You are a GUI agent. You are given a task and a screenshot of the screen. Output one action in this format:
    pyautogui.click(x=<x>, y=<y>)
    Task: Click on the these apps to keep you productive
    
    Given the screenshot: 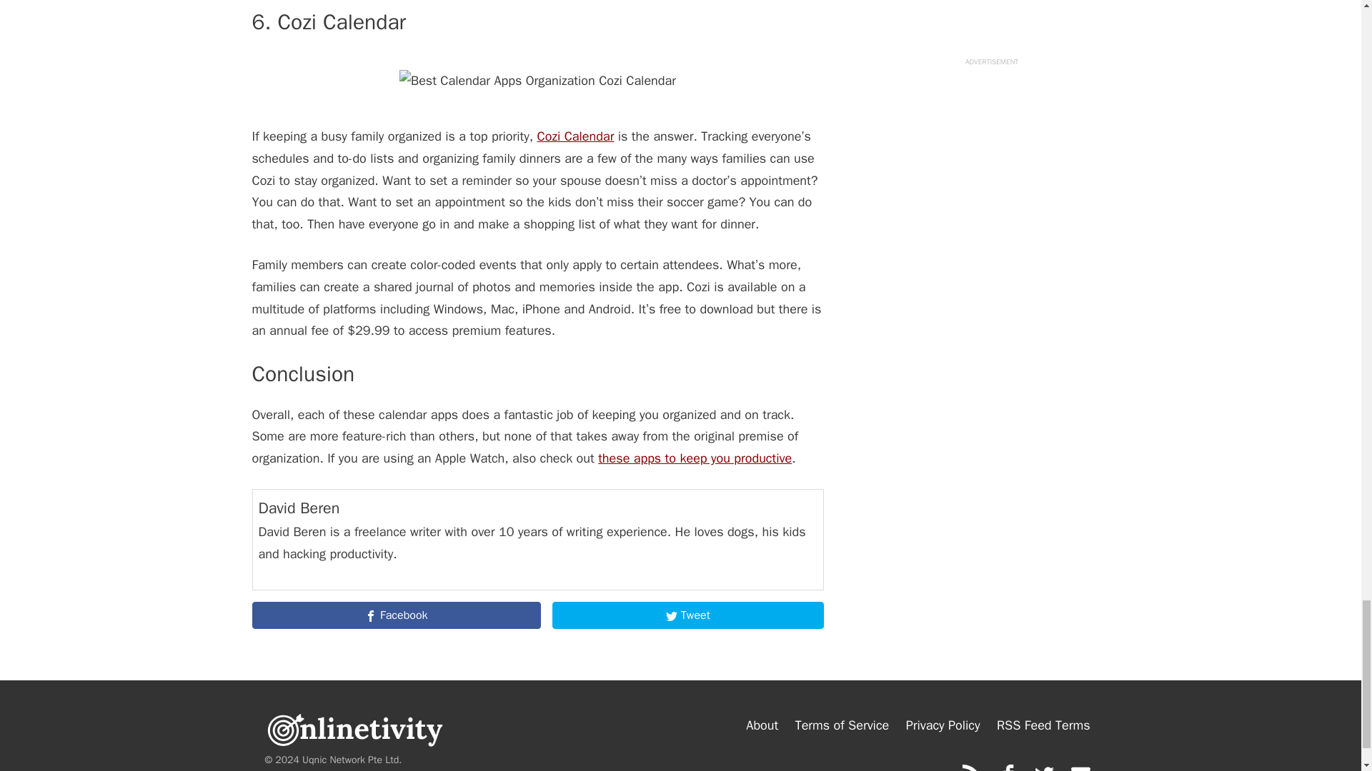 What is the action you would take?
    pyautogui.click(x=695, y=458)
    